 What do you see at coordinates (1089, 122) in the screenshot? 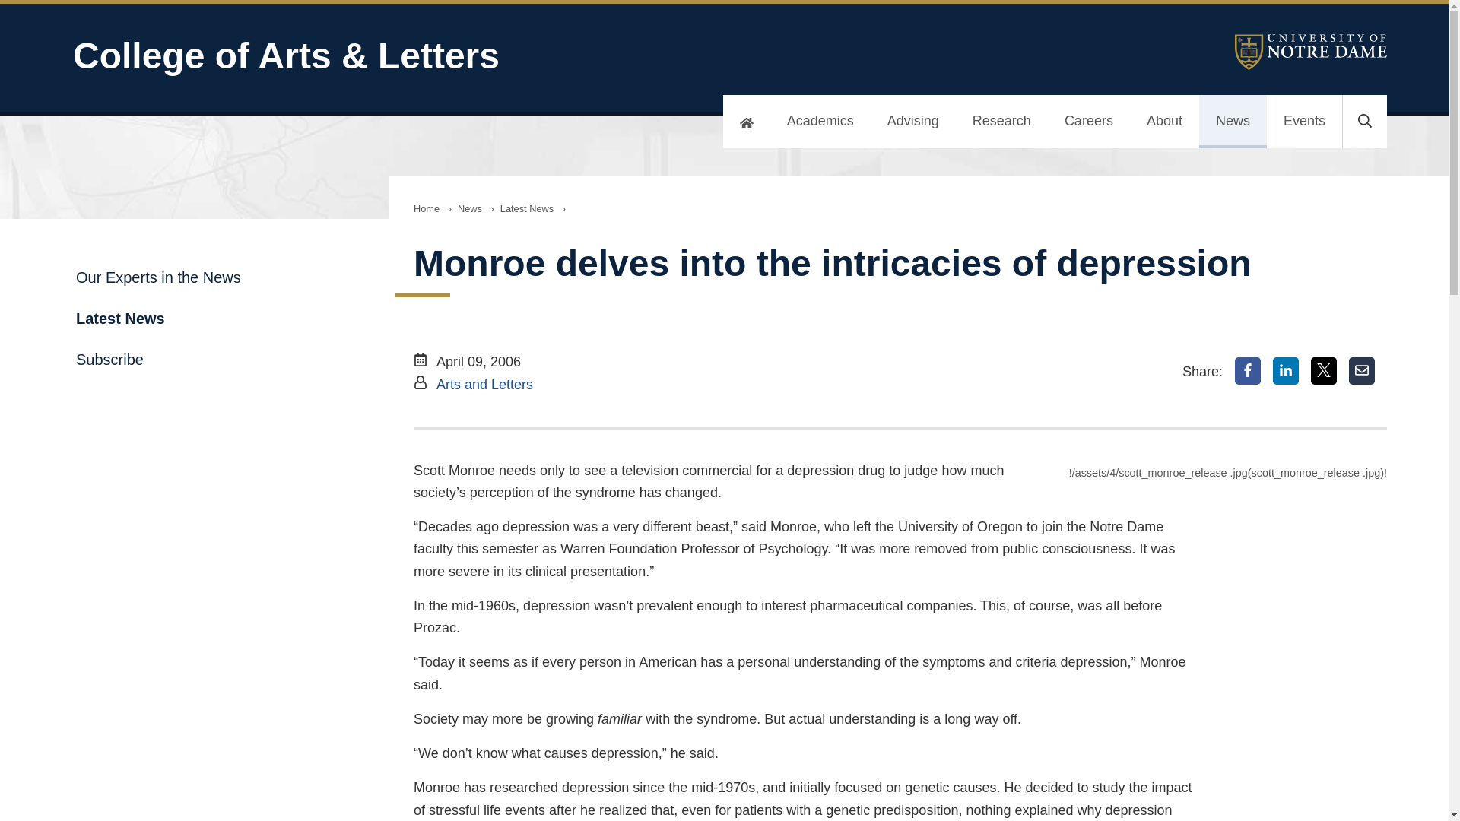
I see `Careers` at bounding box center [1089, 122].